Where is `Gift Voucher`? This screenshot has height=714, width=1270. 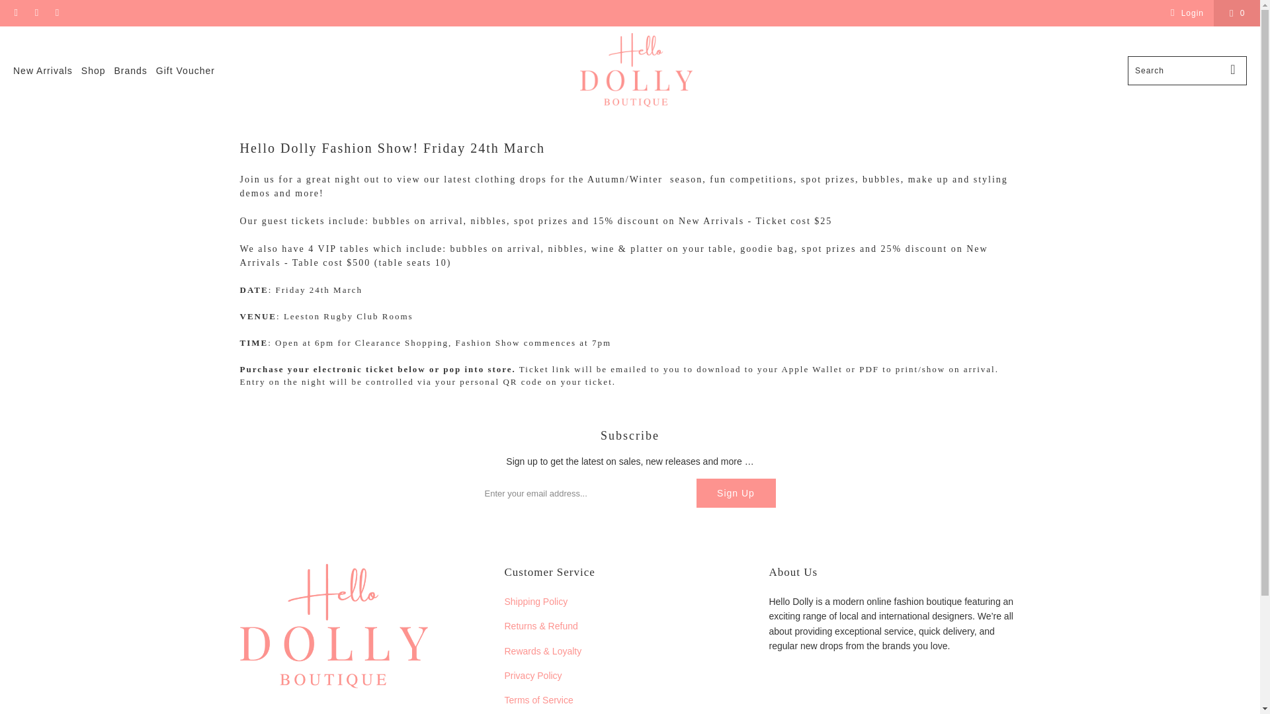
Gift Voucher is located at coordinates (185, 71).